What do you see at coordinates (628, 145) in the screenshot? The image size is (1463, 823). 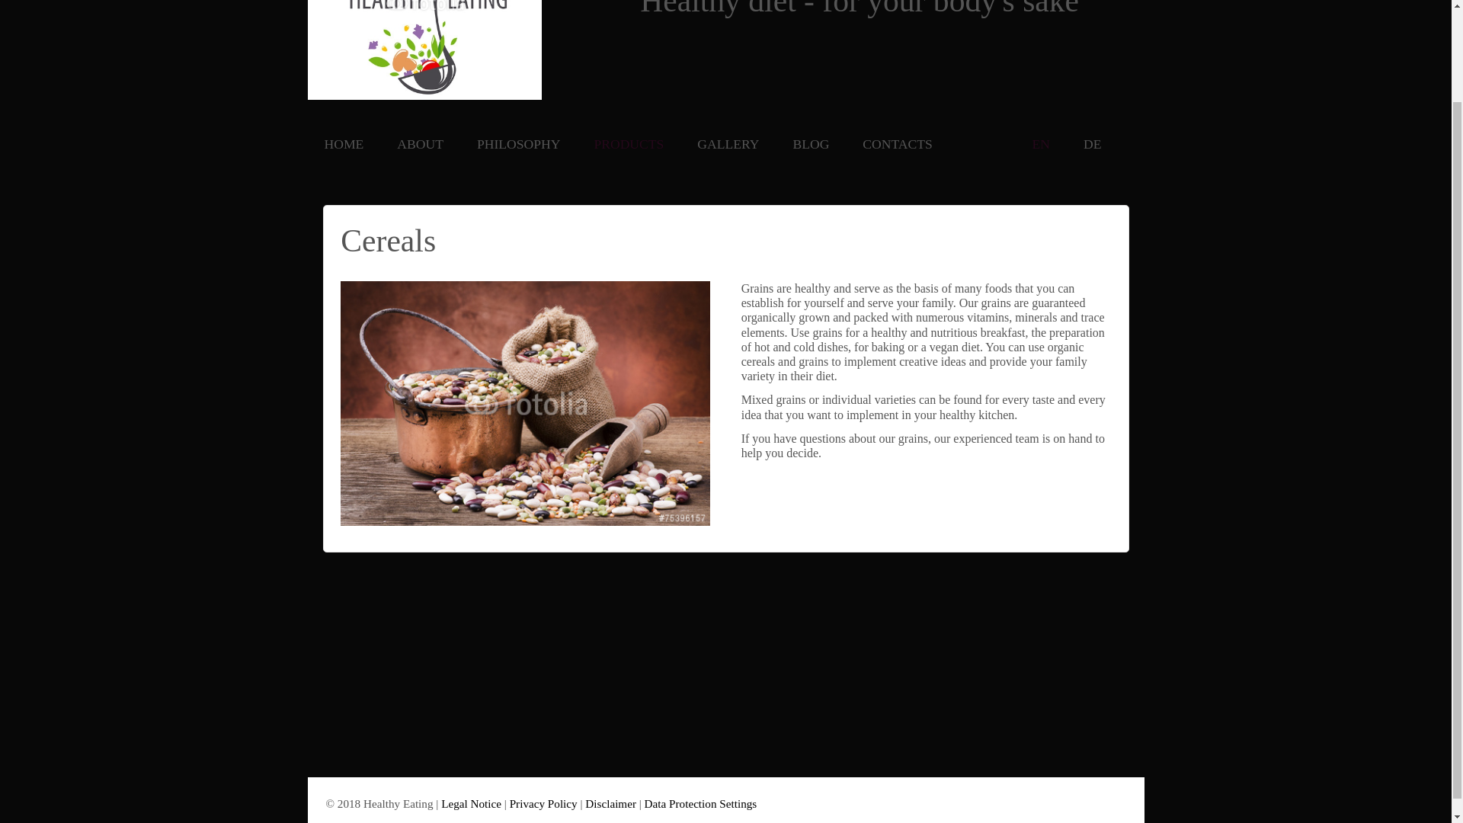 I see `PRODUCTS` at bounding box center [628, 145].